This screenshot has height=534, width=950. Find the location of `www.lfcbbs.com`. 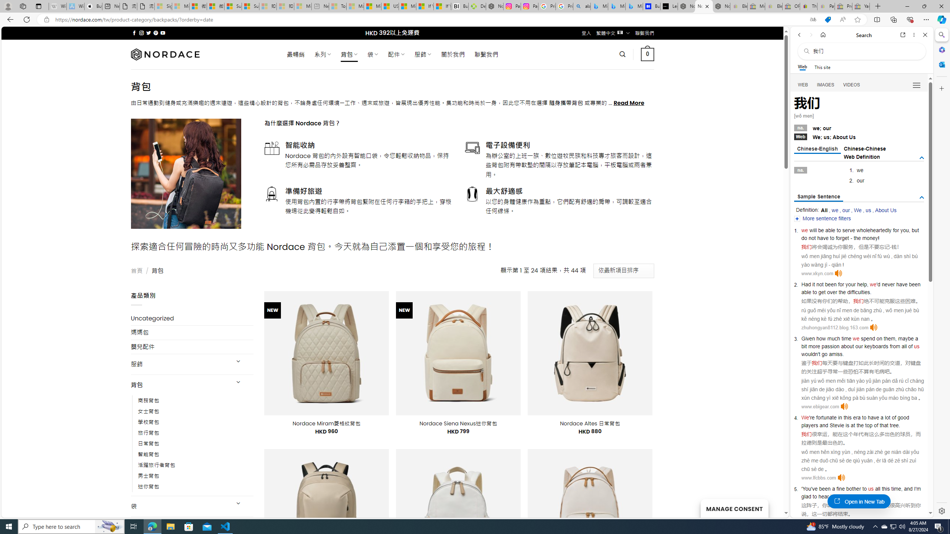

www.lfcbbs.com is located at coordinates (818, 478).